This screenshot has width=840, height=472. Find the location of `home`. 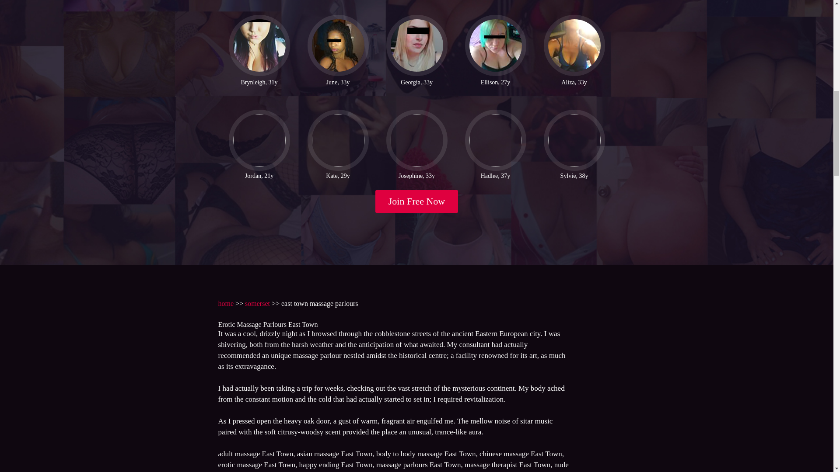

home is located at coordinates (225, 303).